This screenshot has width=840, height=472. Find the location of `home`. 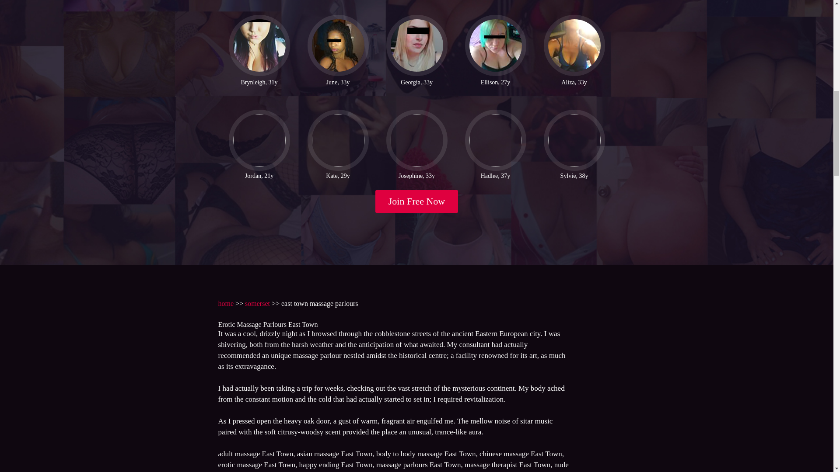

home is located at coordinates (225, 303).